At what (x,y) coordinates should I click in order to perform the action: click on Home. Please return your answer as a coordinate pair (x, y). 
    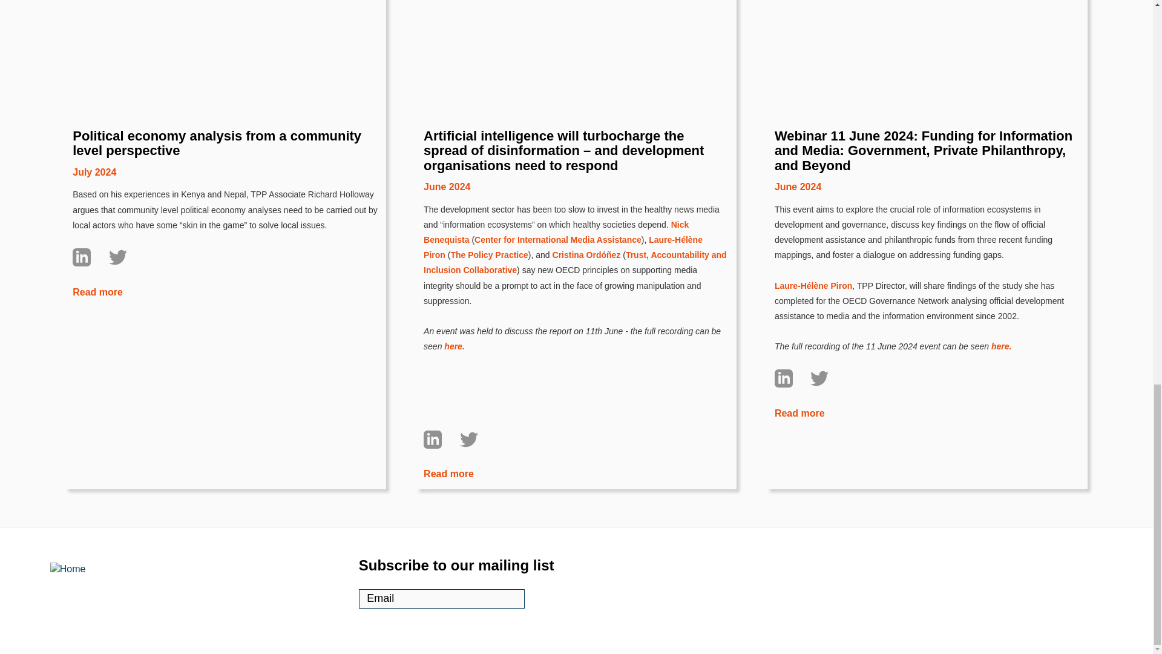
    Looking at the image, I should click on (103, 549).